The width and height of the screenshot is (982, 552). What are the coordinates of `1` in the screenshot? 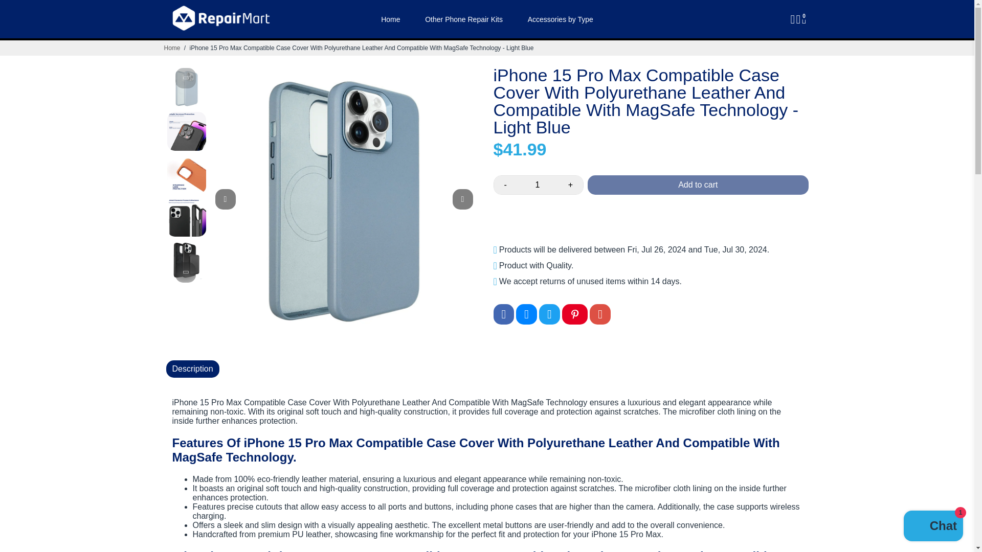 It's located at (537, 185).